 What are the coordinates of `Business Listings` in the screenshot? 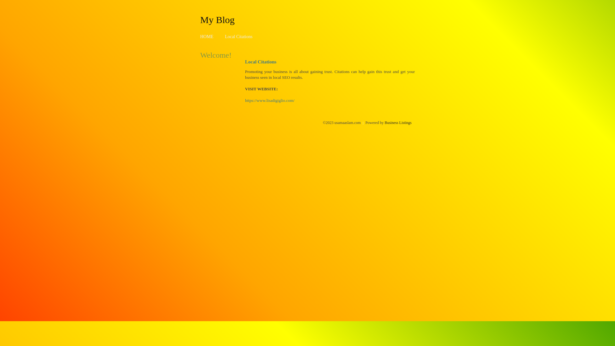 It's located at (398, 123).